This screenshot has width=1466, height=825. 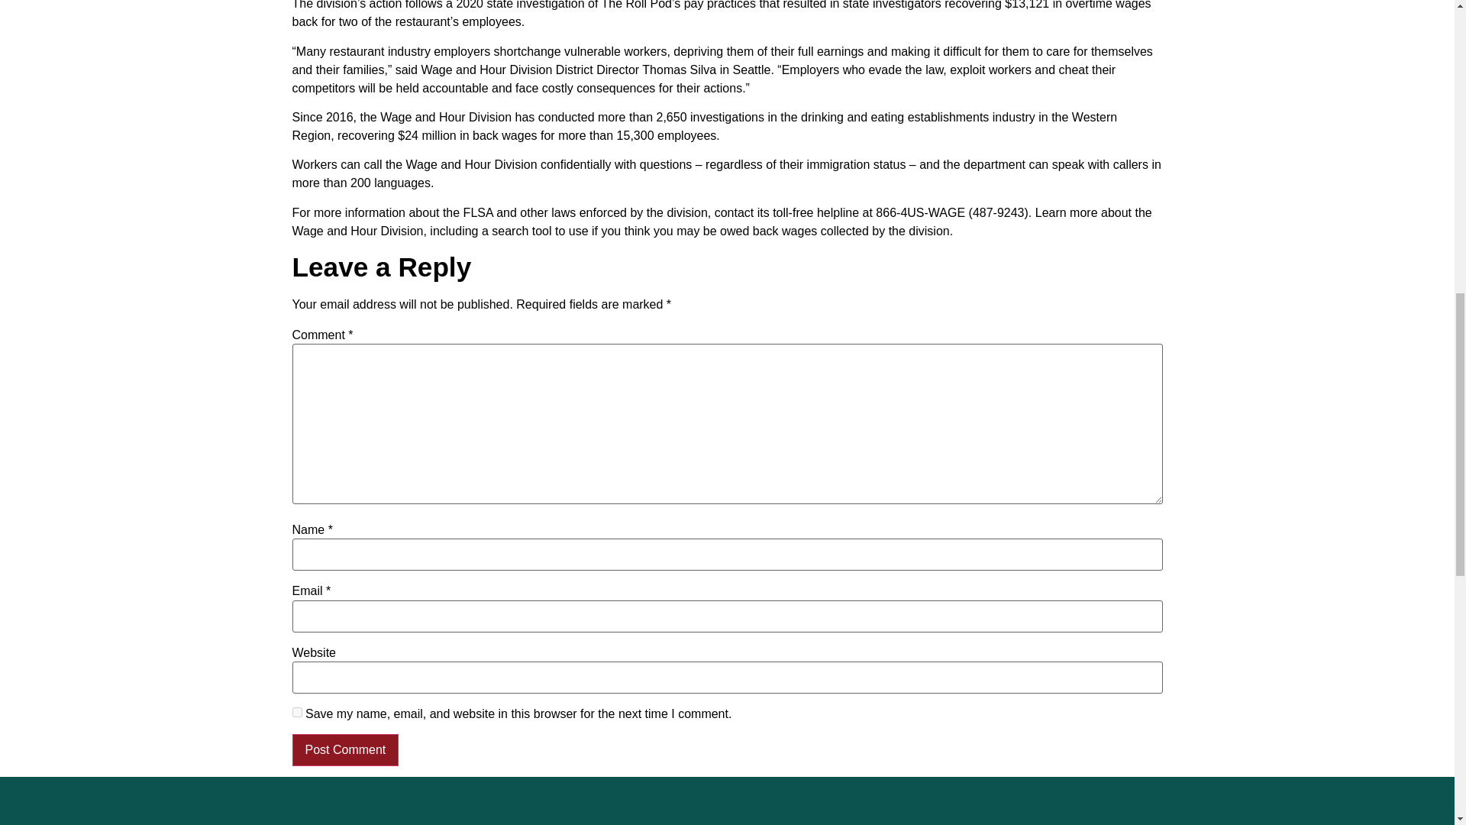 What do you see at coordinates (296, 712) in the screenshot?
I see `yes` at bounding box center [296, 712].